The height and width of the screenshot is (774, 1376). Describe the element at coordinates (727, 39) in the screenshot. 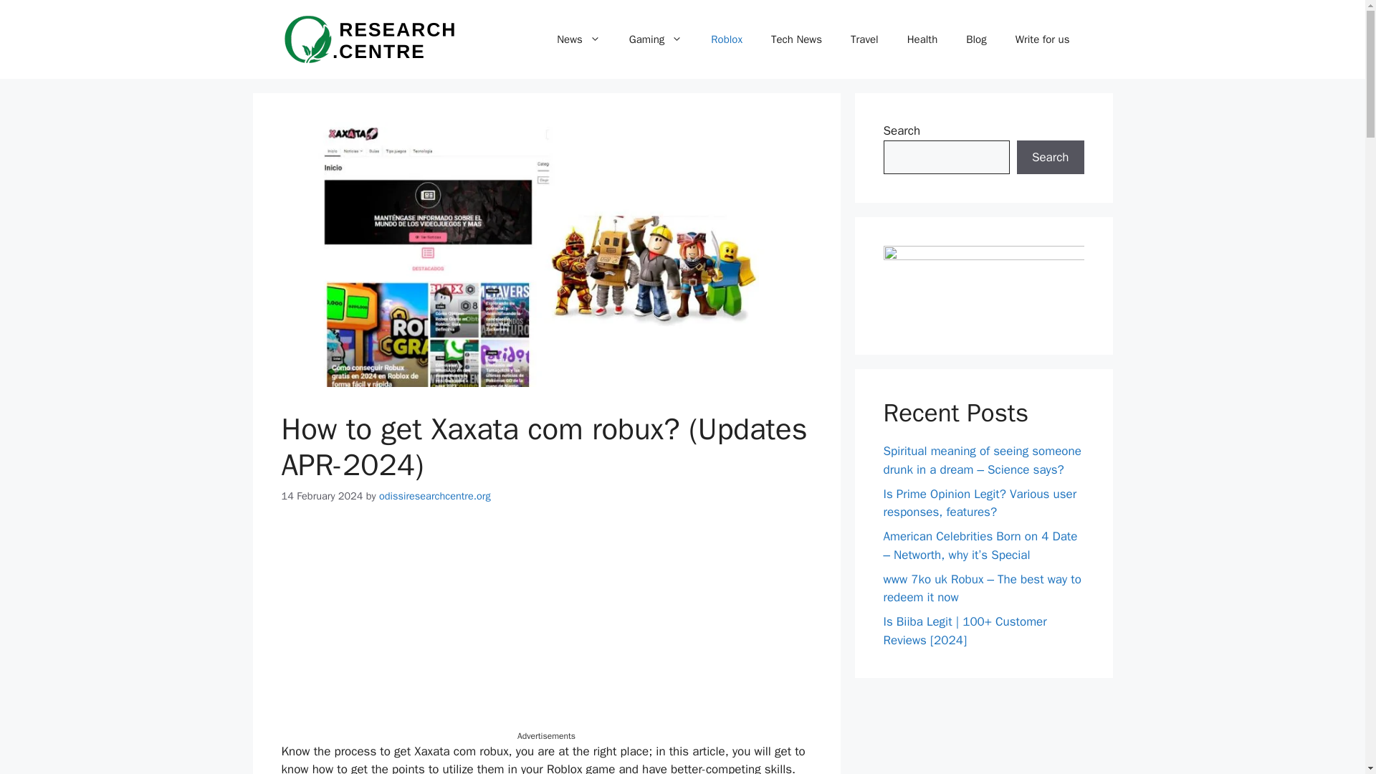

I see `Roblox` at that location.